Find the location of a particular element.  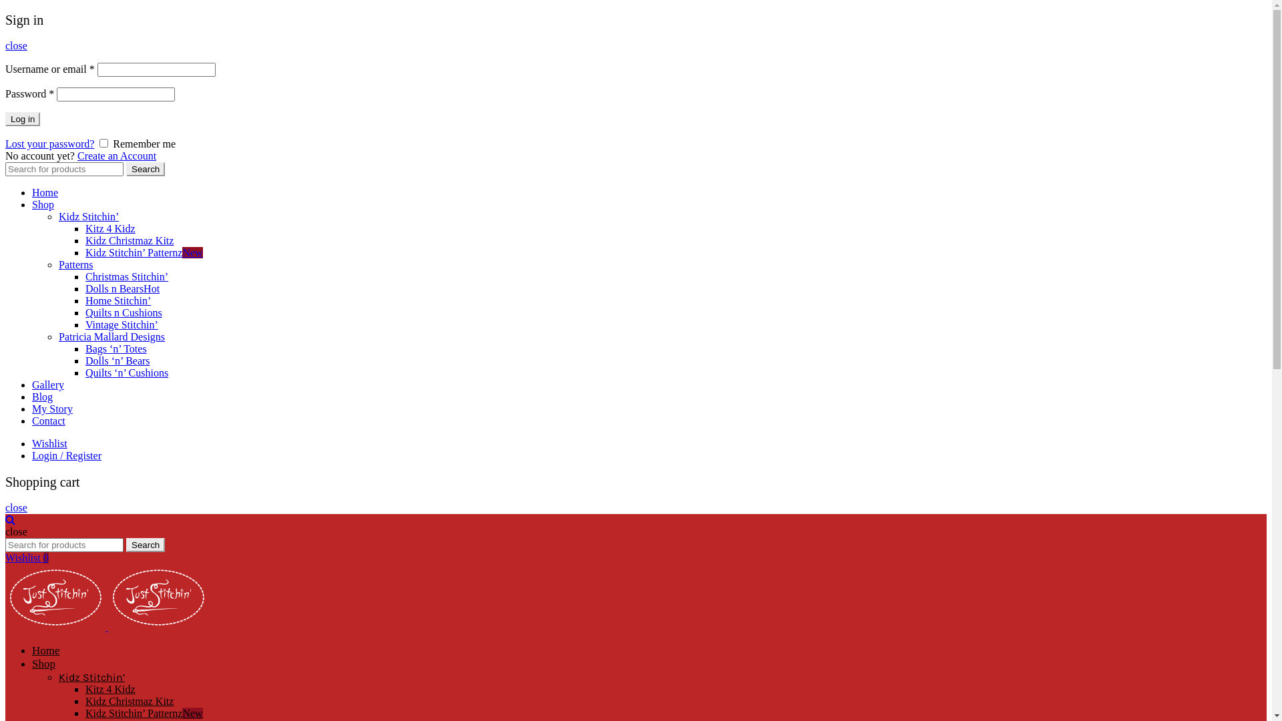

Blog is located at coordinates (43, 397).